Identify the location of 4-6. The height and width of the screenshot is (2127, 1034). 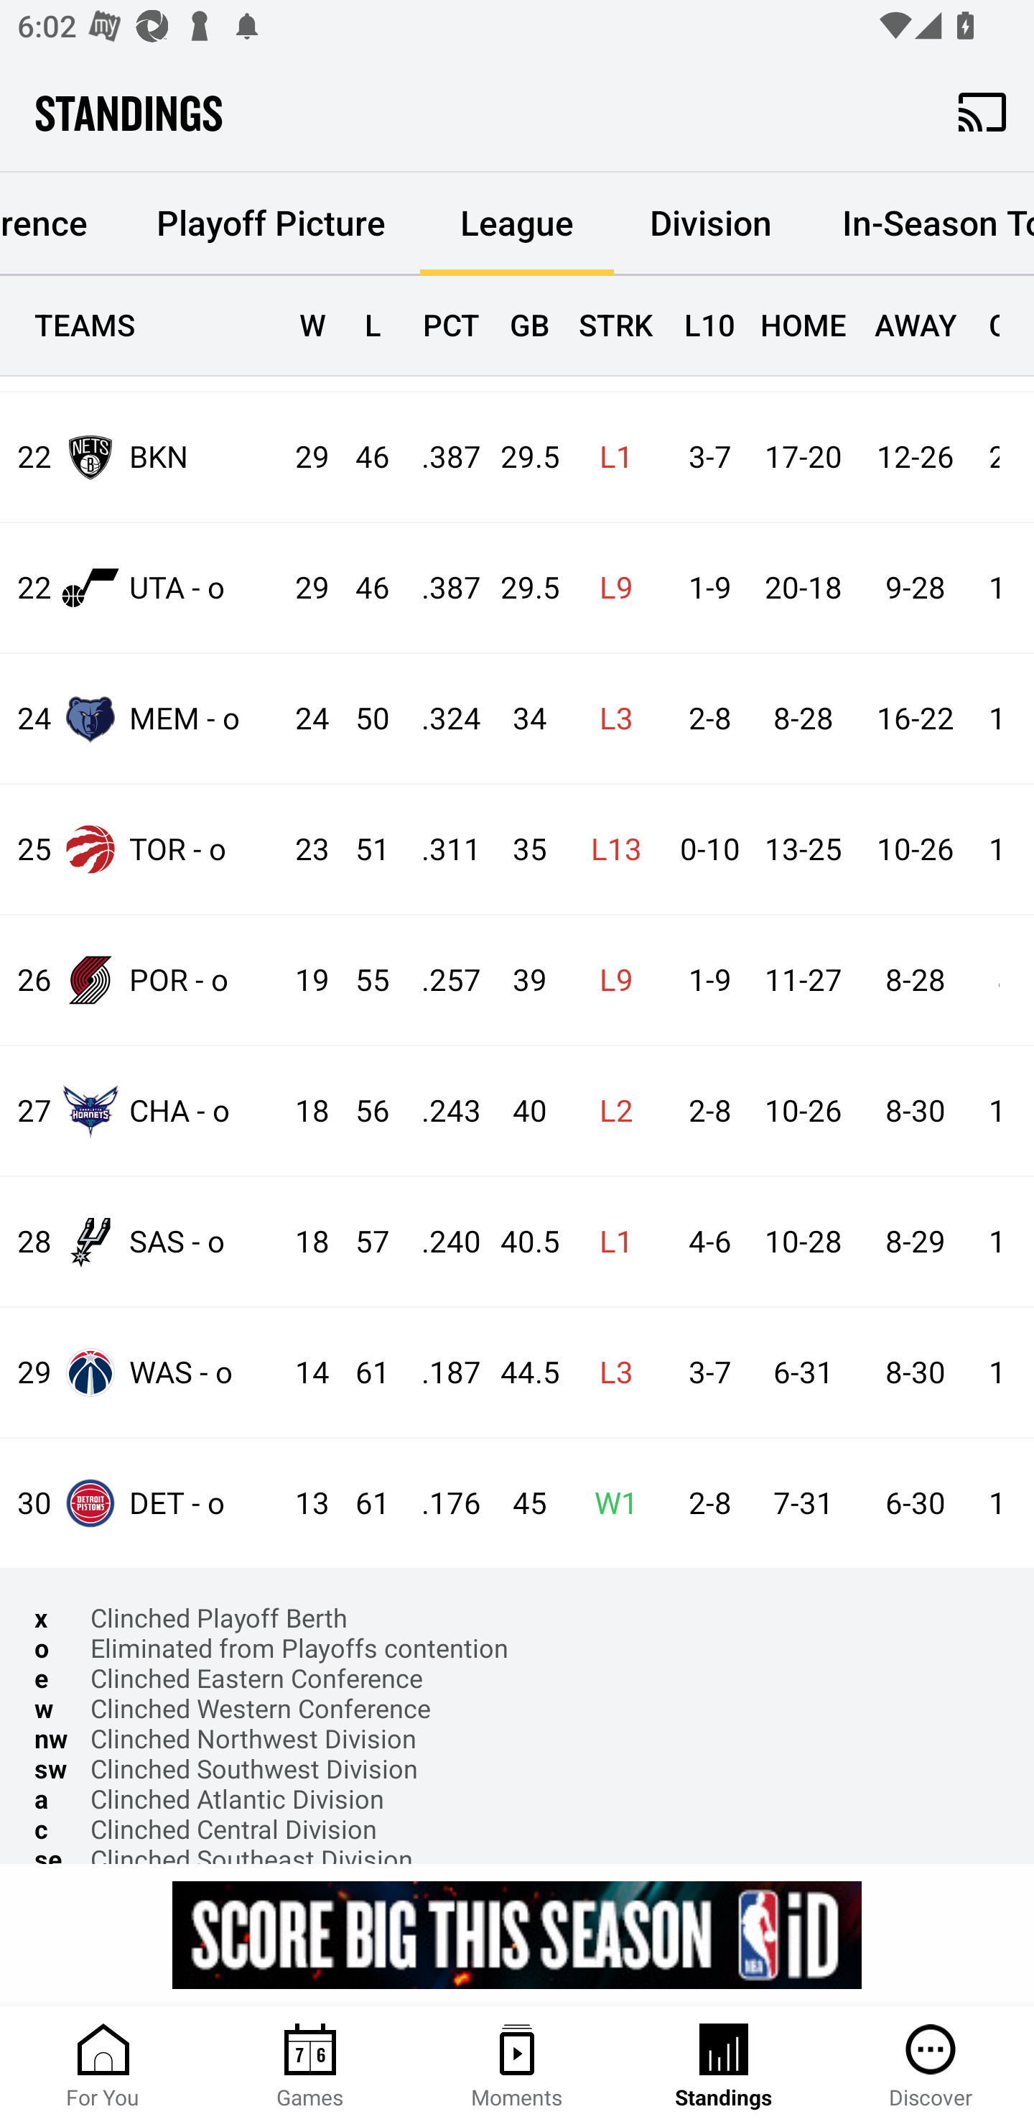
(703, 1242).